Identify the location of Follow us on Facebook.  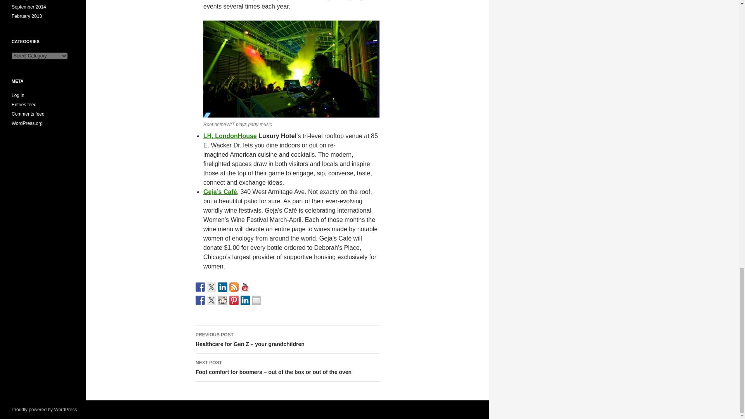
(200, 287).